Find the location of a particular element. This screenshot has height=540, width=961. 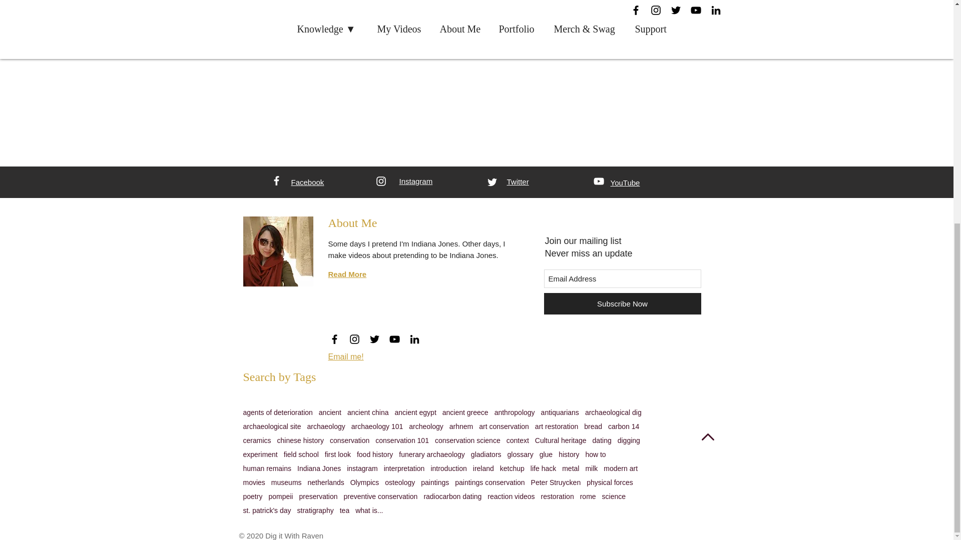

Facebook is located at coordinates (307, 182).